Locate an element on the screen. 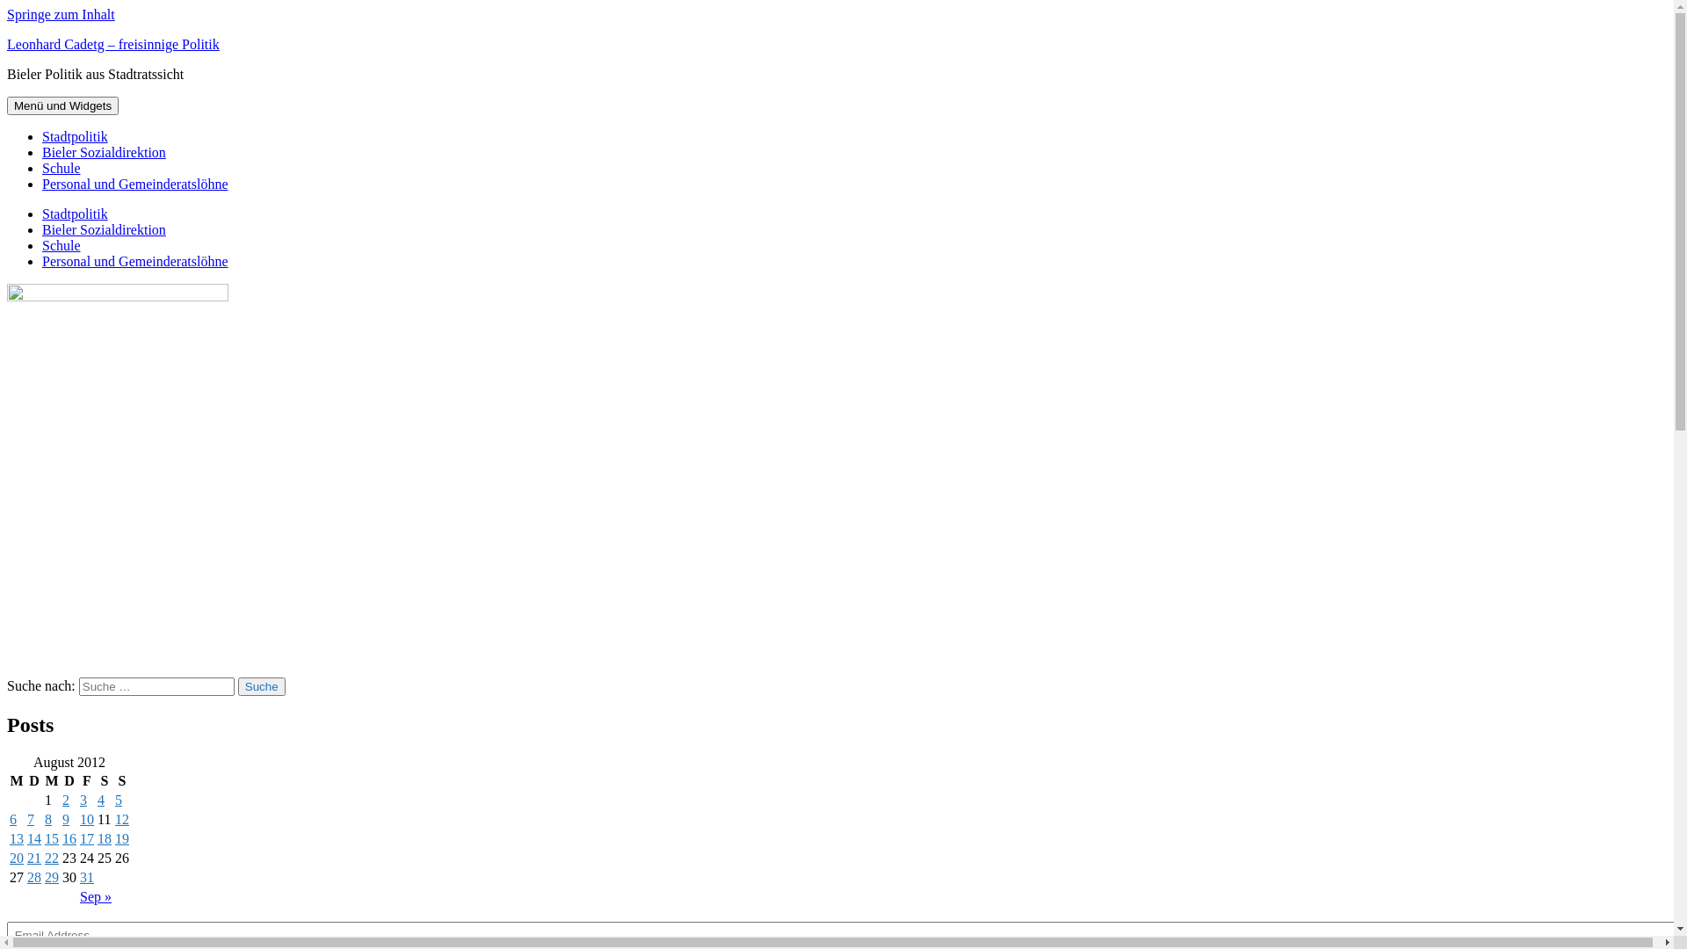 The height and width of the screenshot is (949, 1687). 10 is located at coordinates (87, 819).